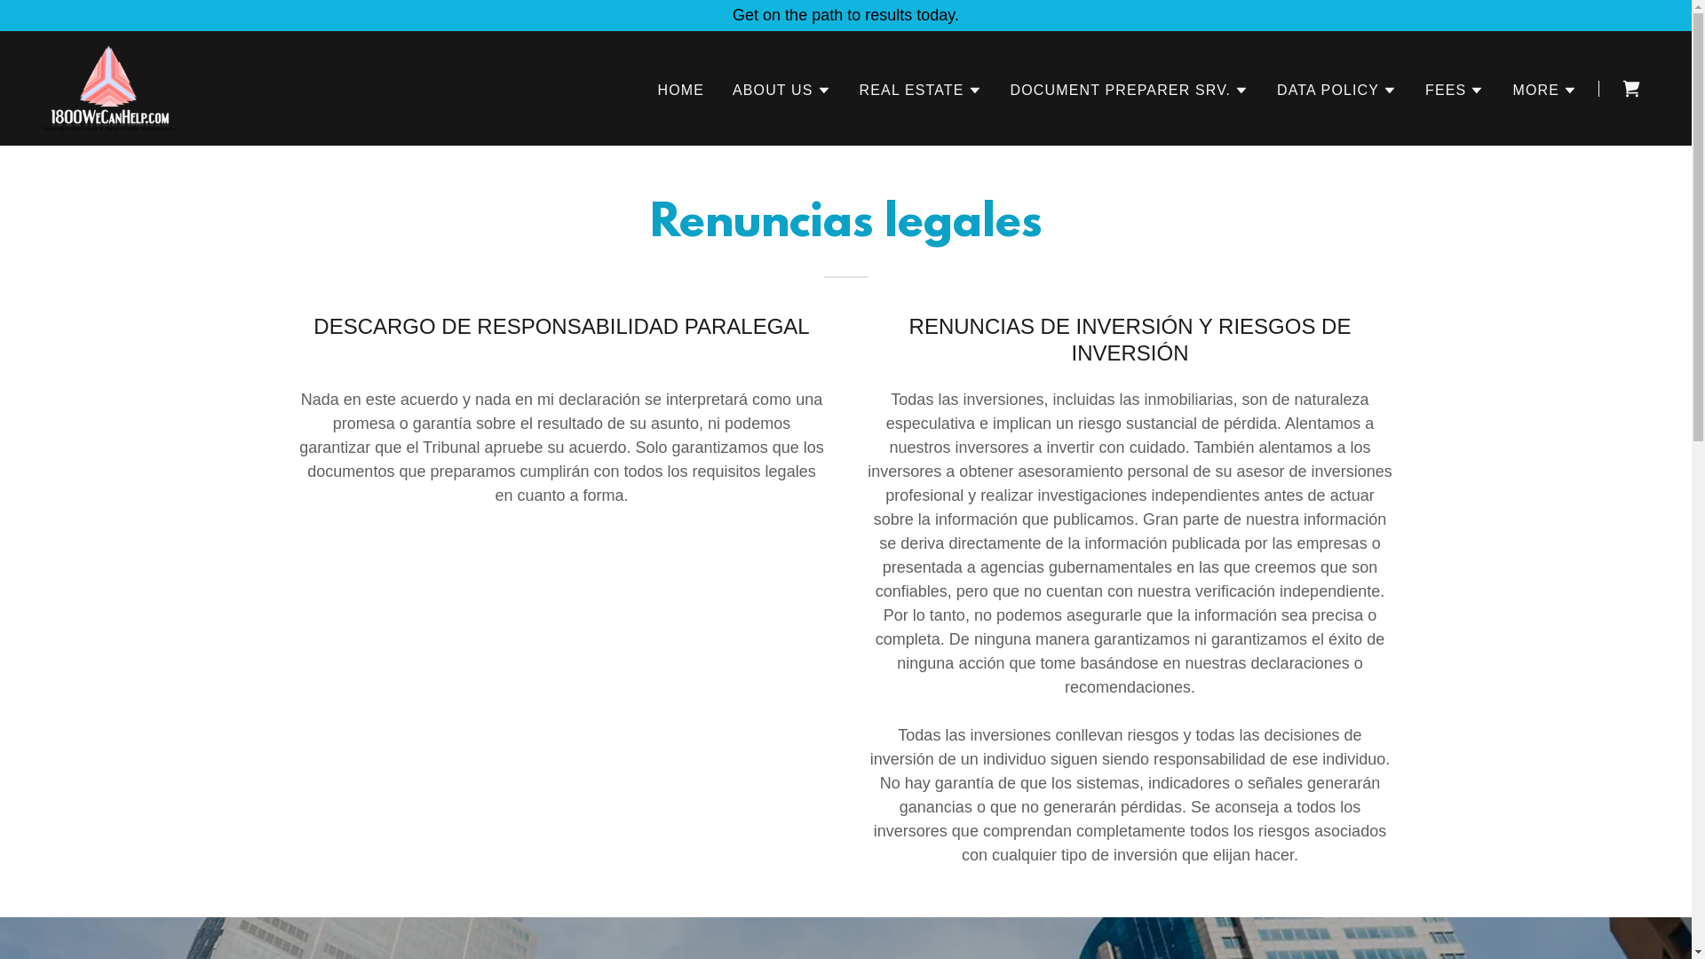 This screenshot has height=959, width=1705. I want to click on HOME, so click(680, 91).